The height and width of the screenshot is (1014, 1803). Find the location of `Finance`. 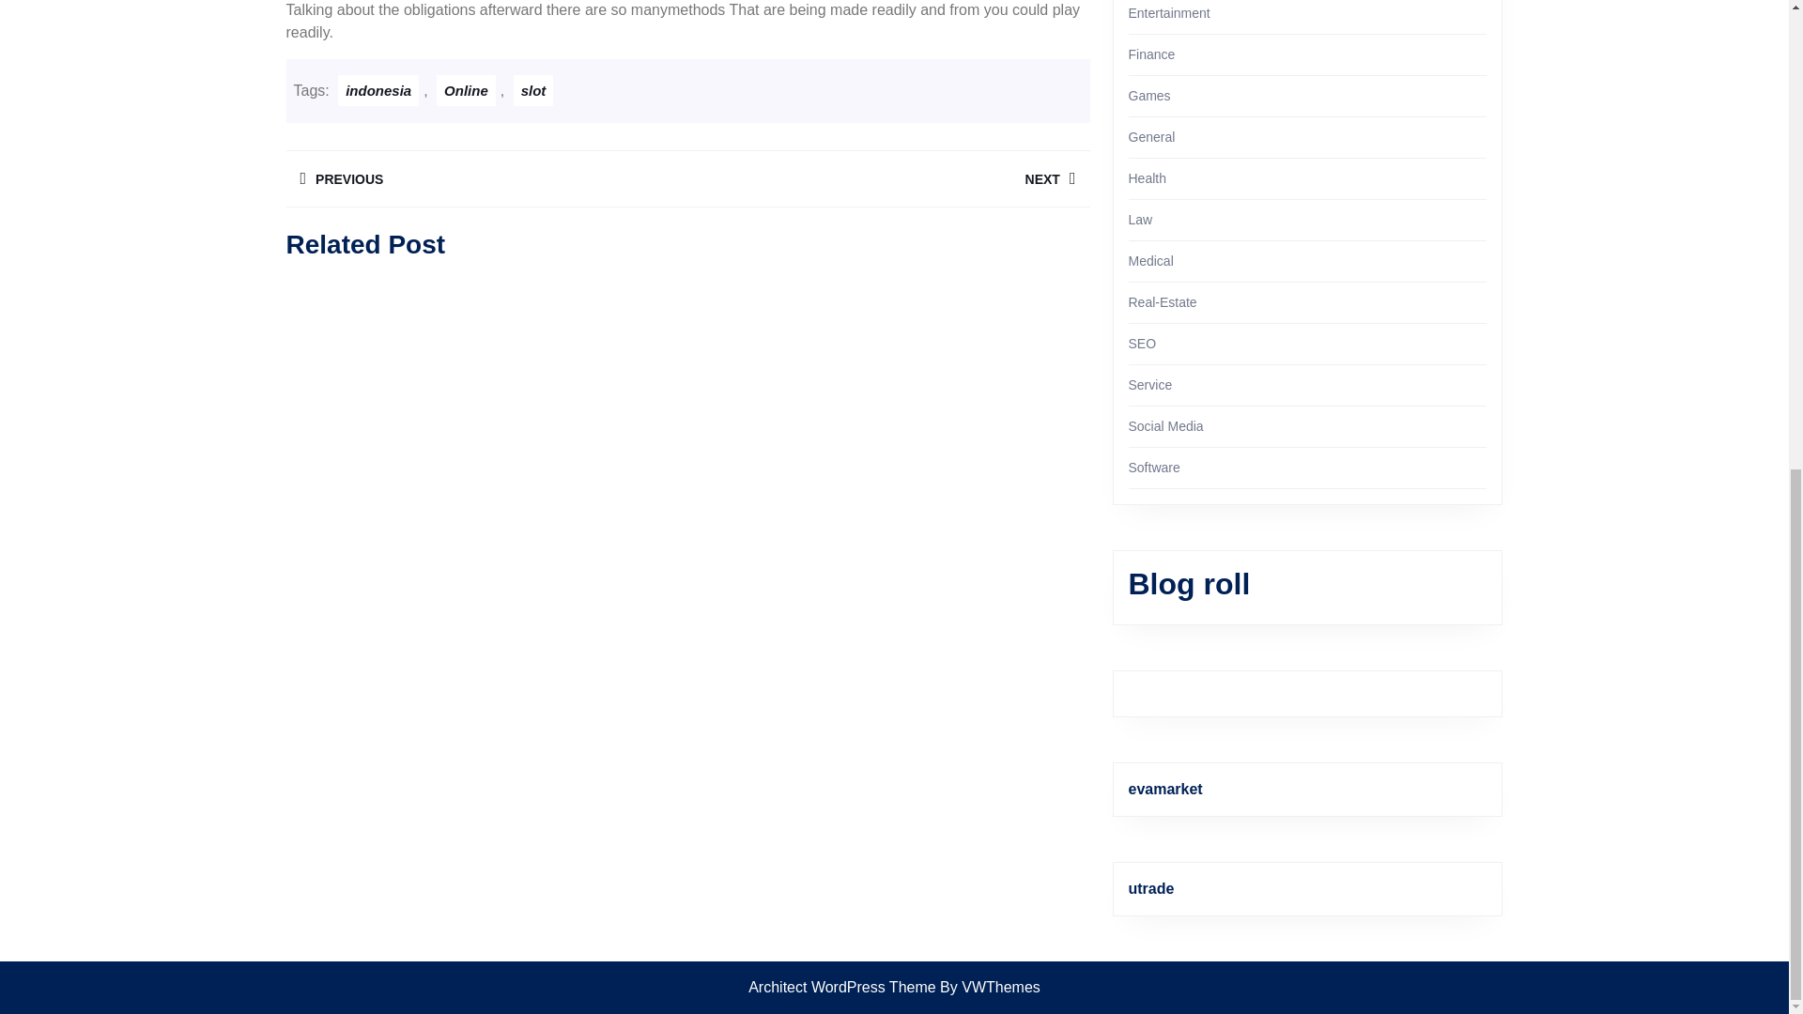

Finance is located at coordinates (1168, 13).